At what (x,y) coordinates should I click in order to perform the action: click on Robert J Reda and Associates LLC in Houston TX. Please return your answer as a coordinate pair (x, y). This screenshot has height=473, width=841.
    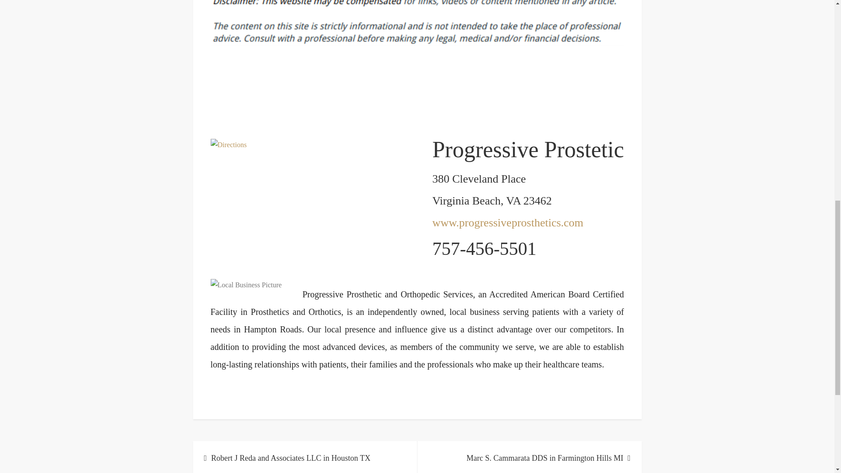
    Looking at the image, I should click on (305, 457).